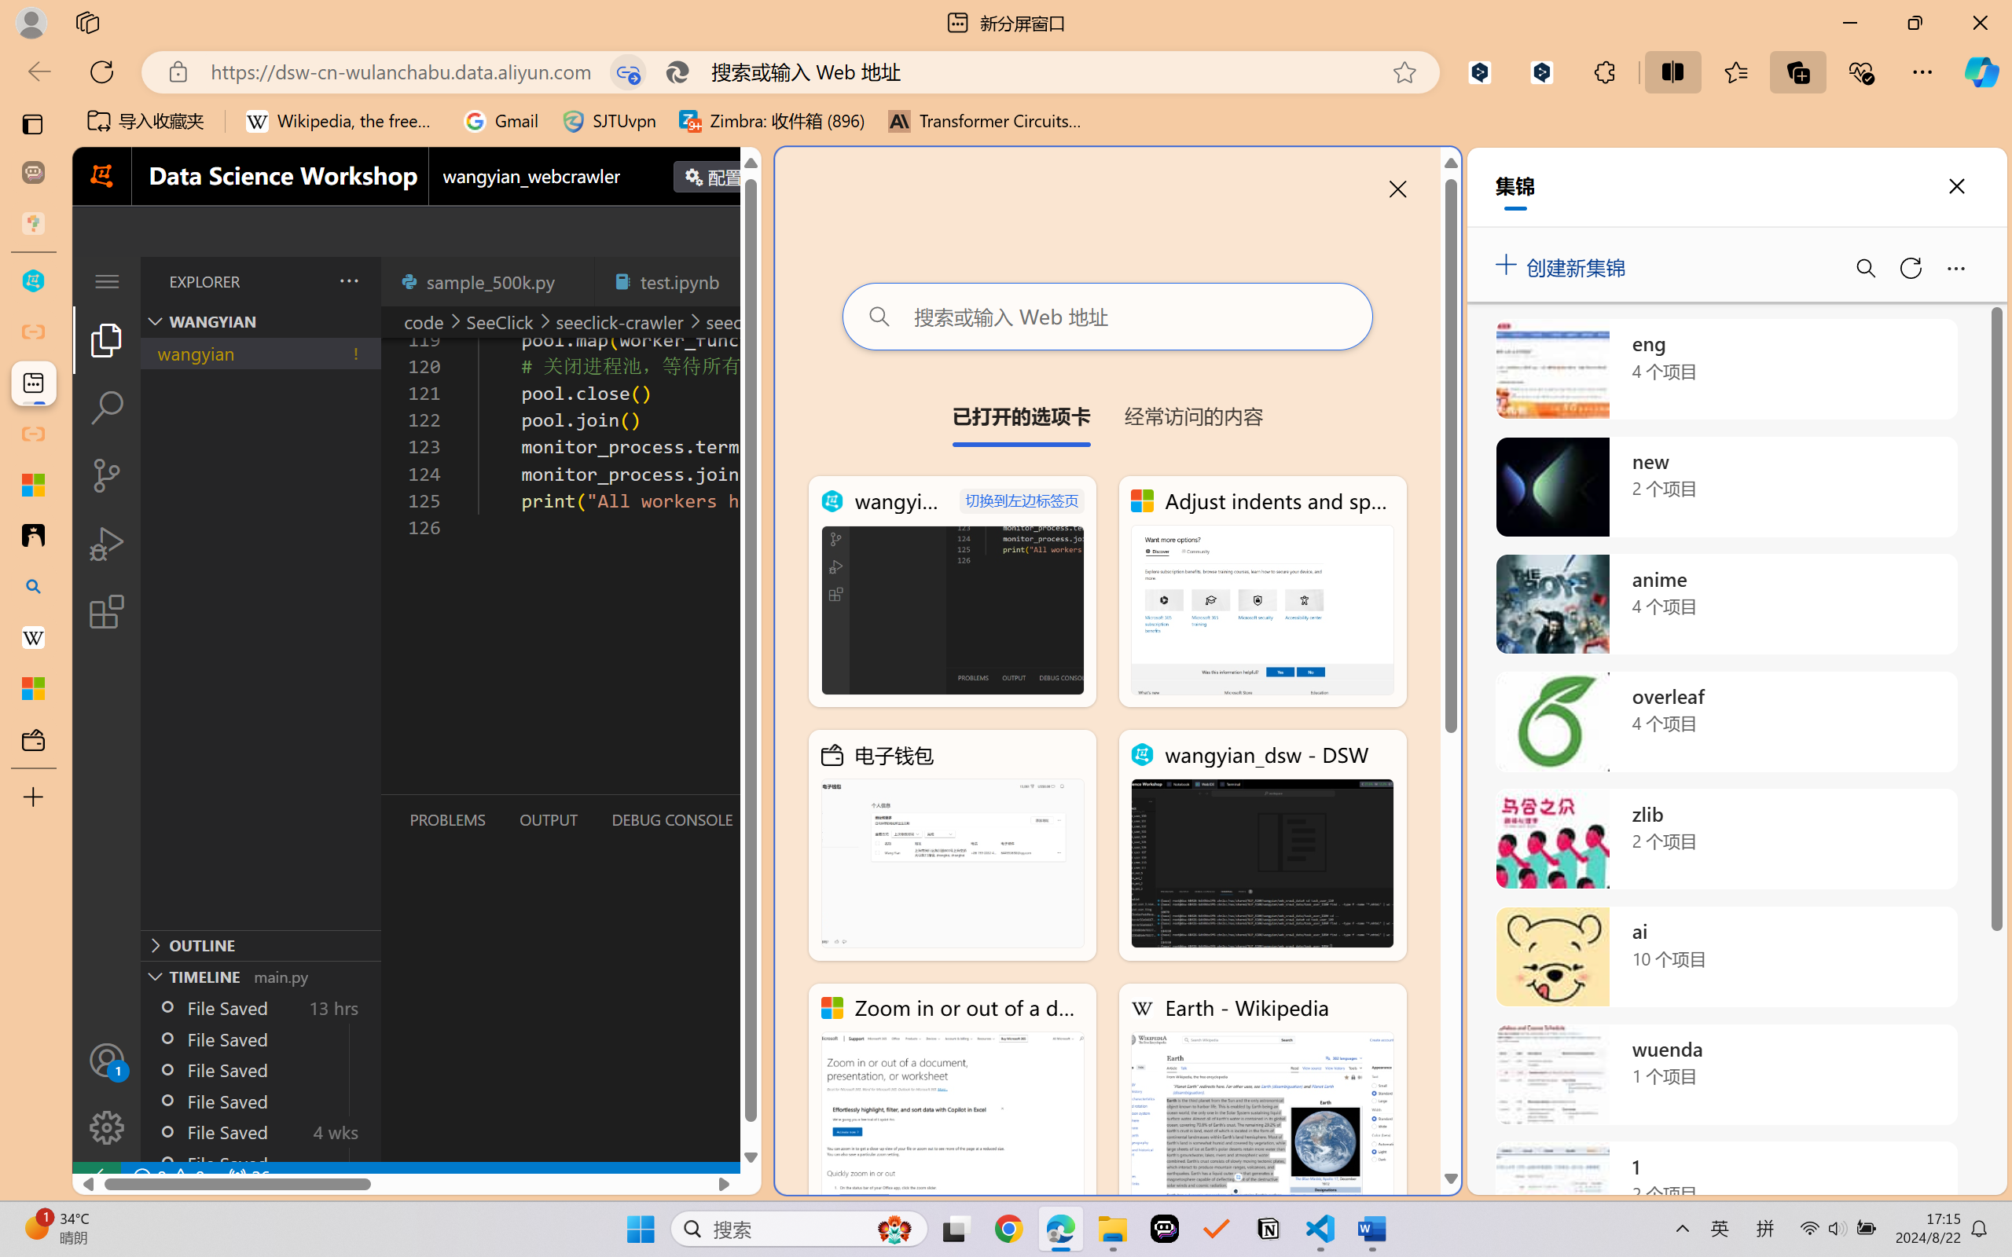  What do you see at coordinates (96, 1177) in the screenshot?
I see `remote` at bounding box center [96, 1177].